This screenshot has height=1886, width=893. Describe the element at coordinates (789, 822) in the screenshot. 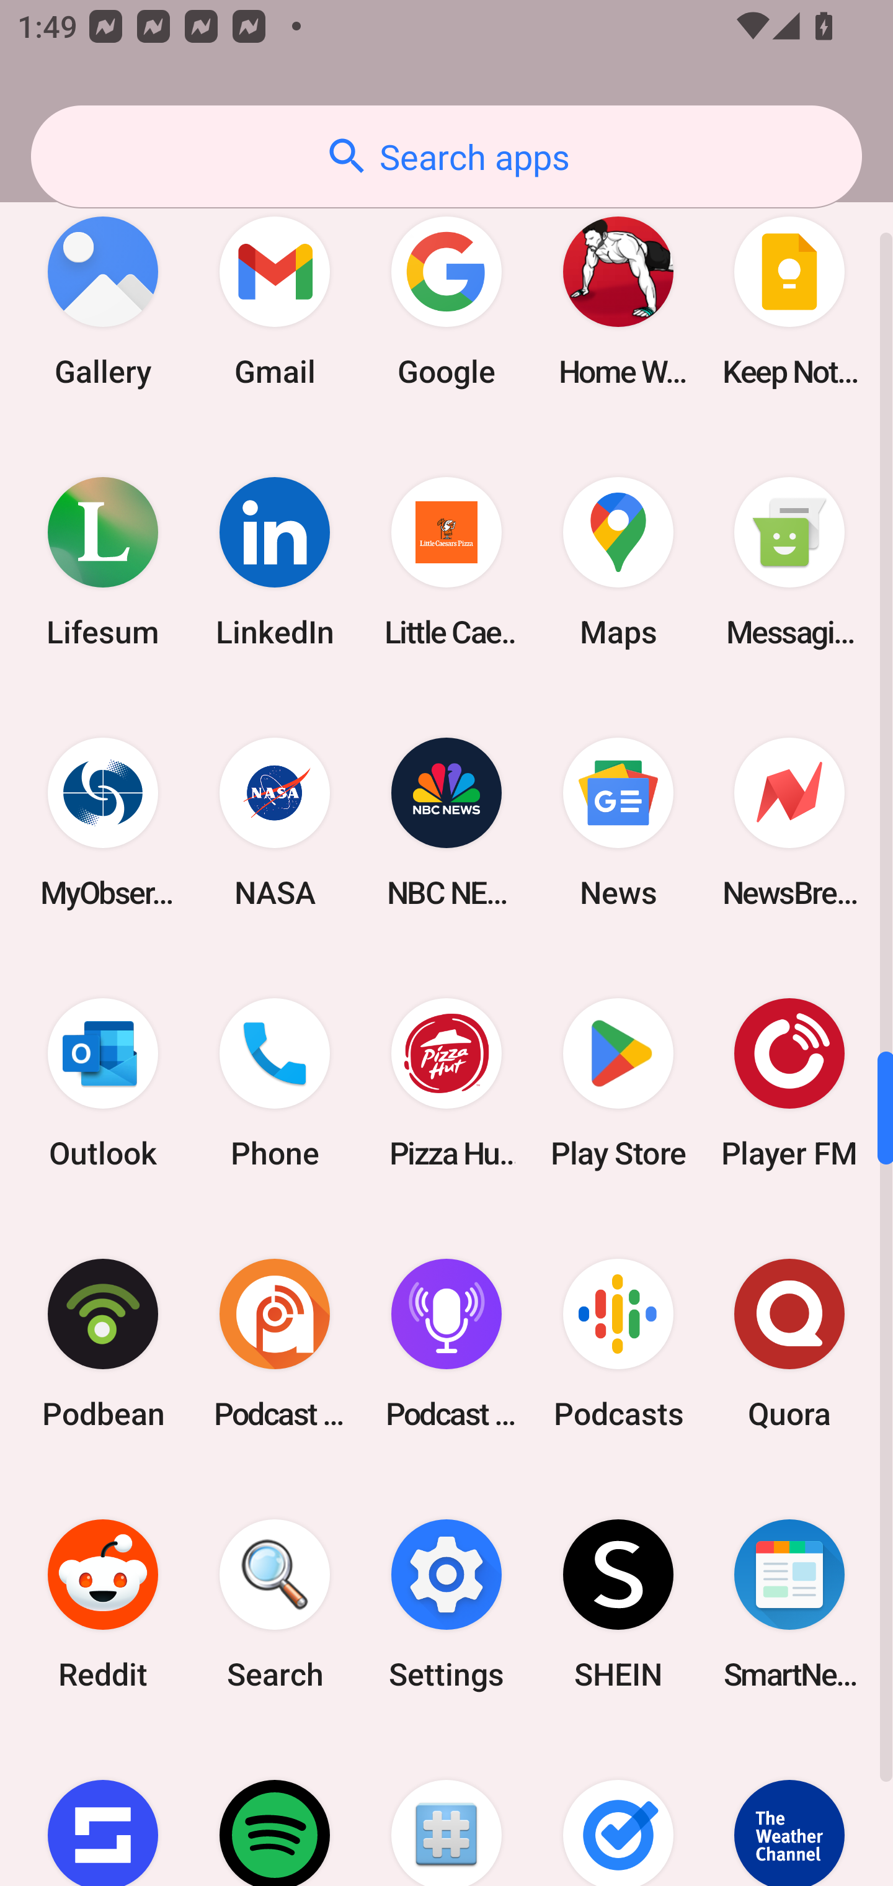

I see `NewsBreak` at that location.